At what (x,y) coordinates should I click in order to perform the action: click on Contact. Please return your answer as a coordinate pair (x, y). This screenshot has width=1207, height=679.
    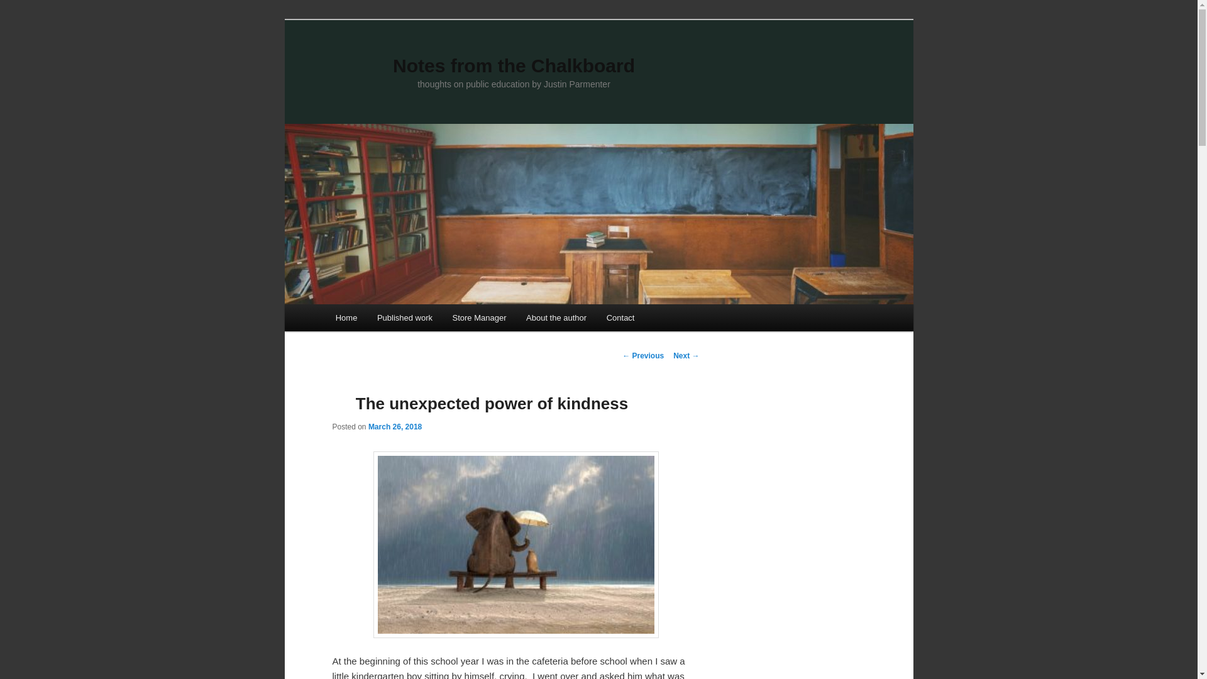
    Looking at the image, I should click on (620, 317).